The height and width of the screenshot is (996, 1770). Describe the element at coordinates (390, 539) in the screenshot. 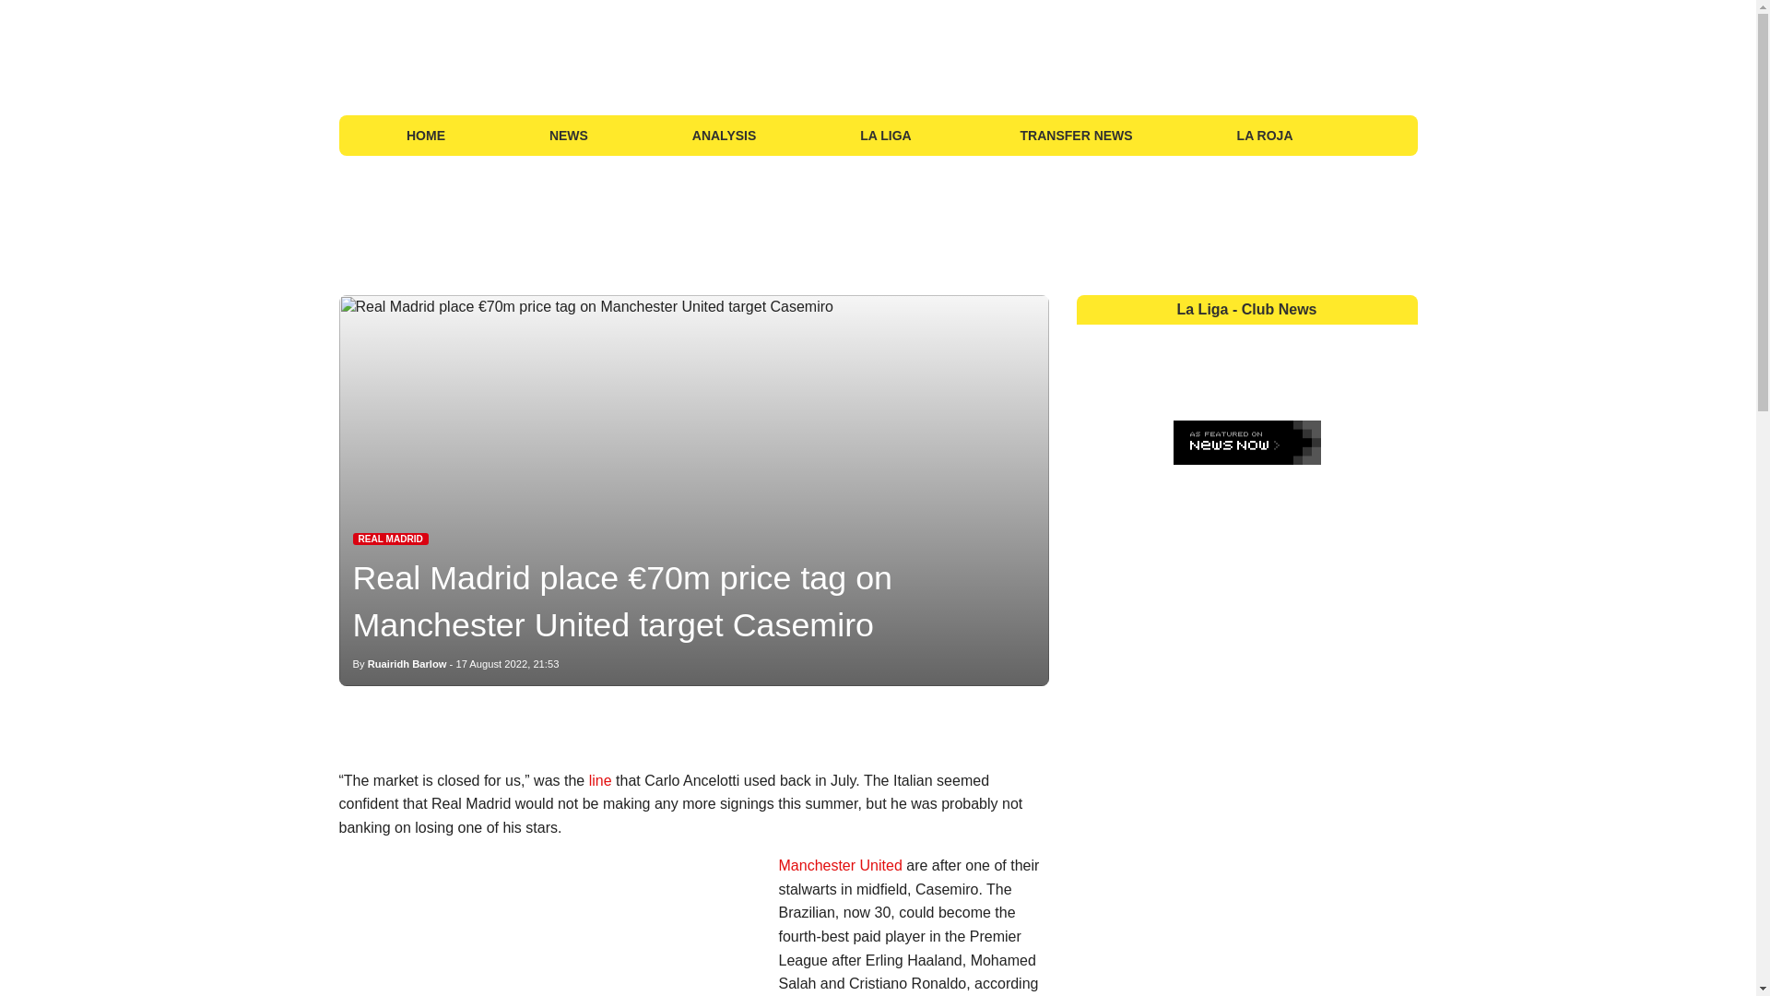

I see `Latest Real Madrid News` at that location.